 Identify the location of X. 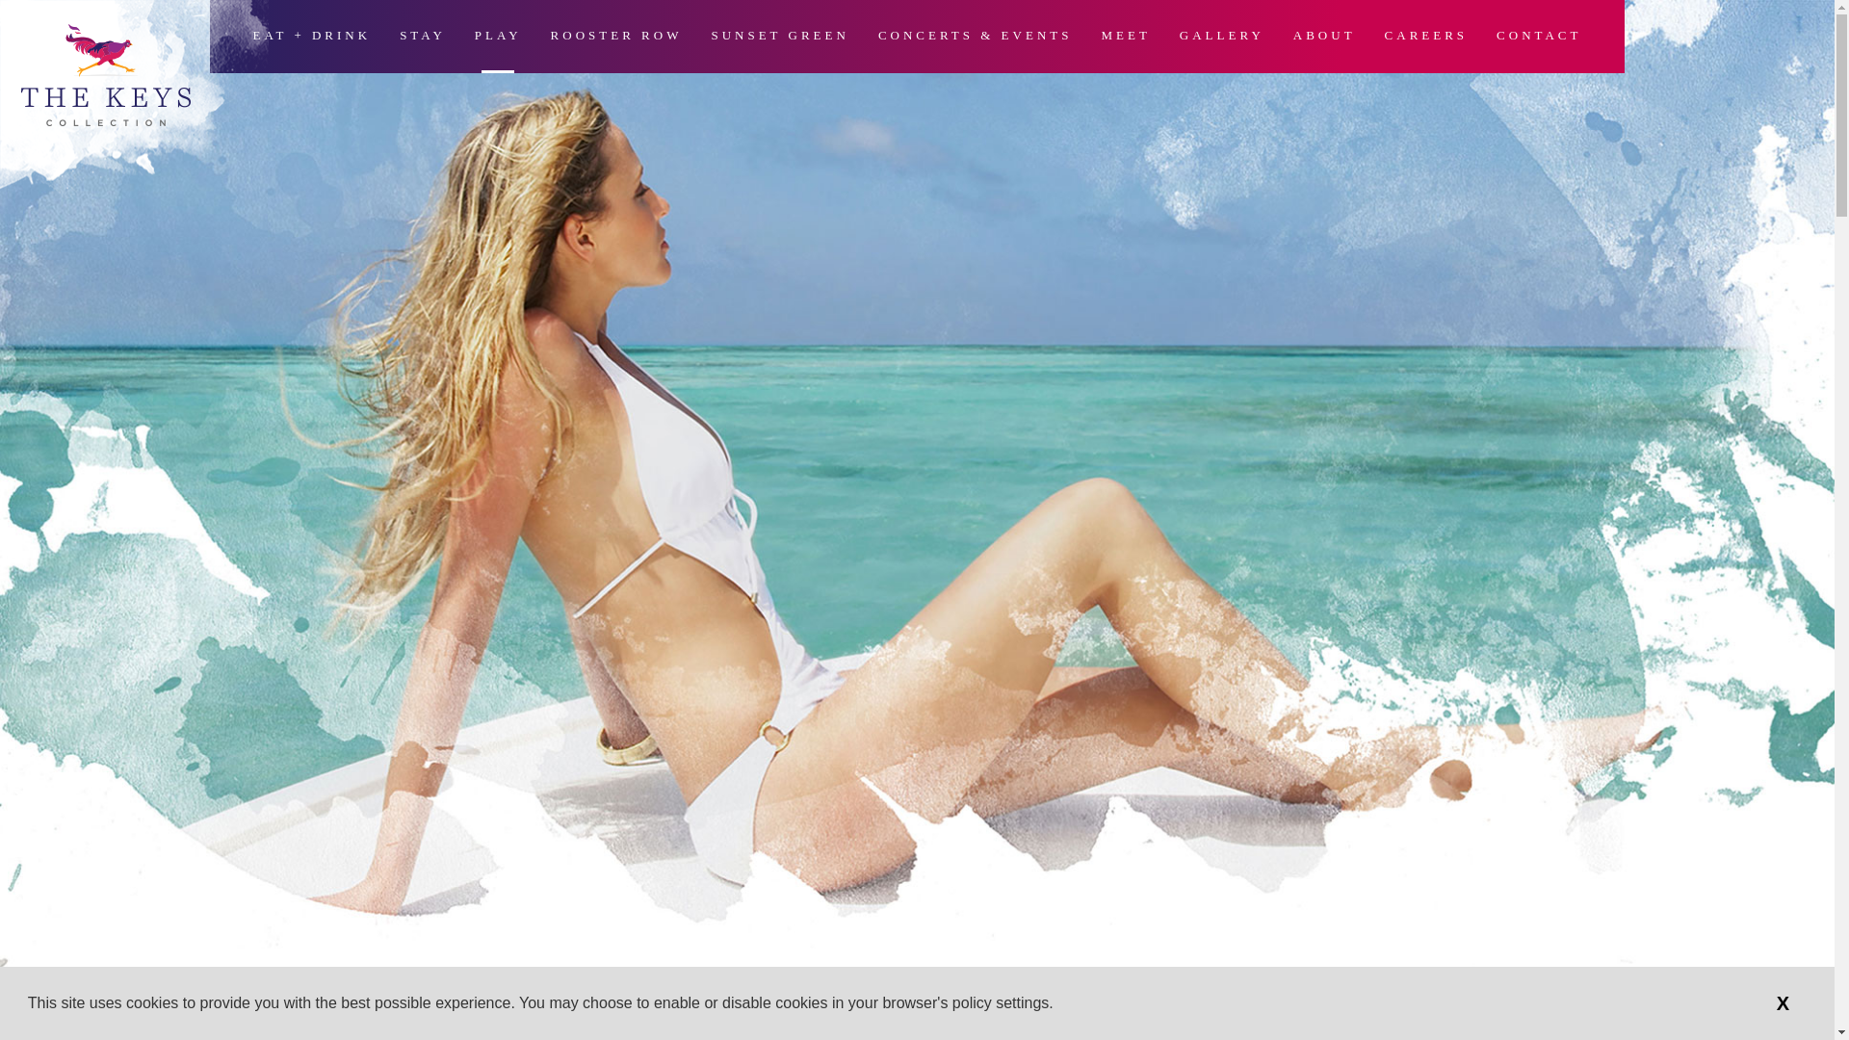
(1783, 1002).